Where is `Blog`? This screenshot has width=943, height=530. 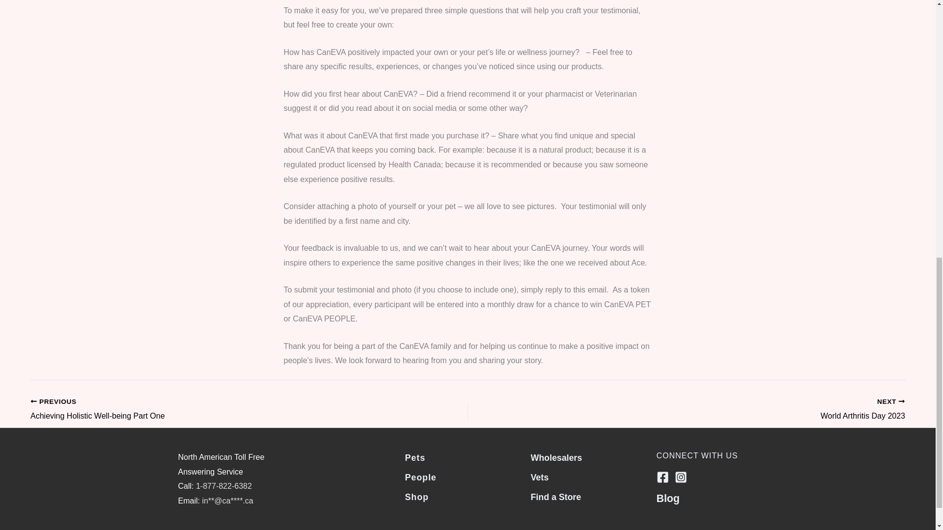
Blog is located at coordinates (416, 497).